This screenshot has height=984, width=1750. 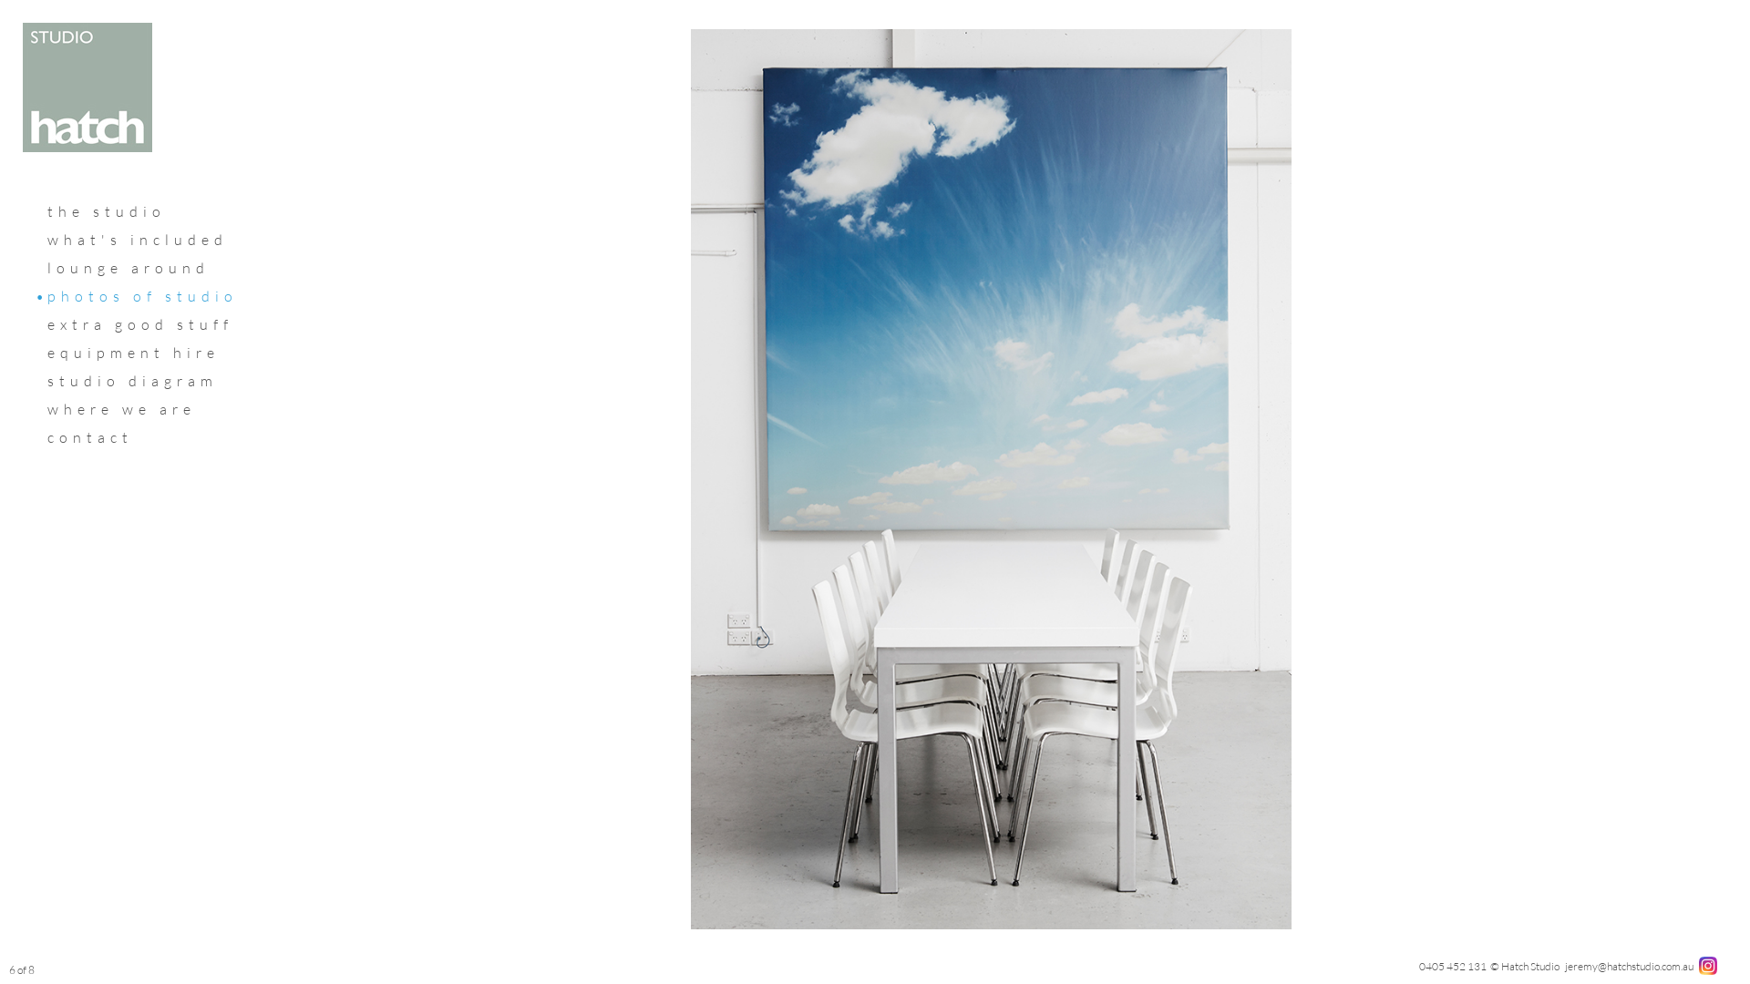 What do you see at coordinates (122, 409) in the screenshot?
I see `where we are` at bounding box center [122, 409].